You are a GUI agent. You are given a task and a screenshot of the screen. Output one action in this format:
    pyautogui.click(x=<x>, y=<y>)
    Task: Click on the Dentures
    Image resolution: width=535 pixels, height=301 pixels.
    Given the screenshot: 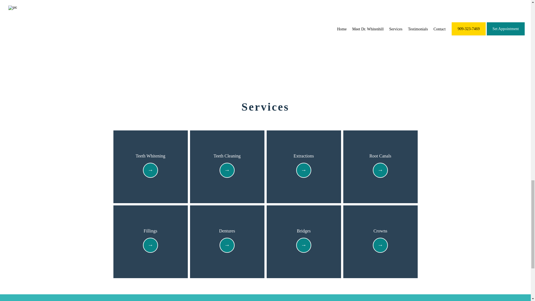 What is the action you would take?
    pyautogui.click(x=227, y=231)
    